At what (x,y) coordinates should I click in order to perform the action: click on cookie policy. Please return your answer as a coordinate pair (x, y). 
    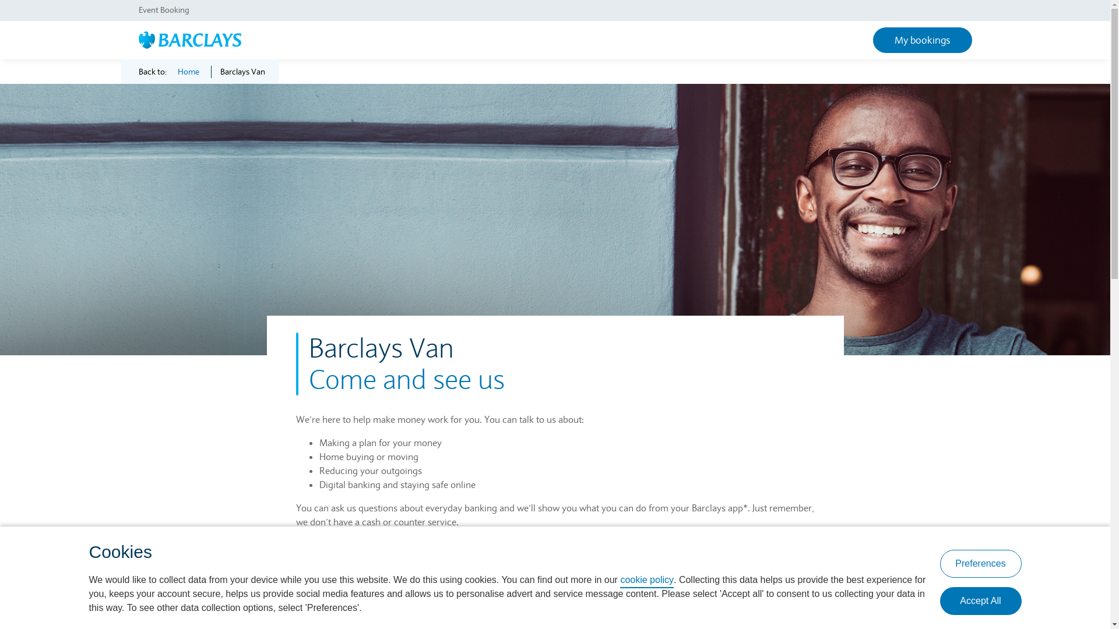
    Looking at the image, I should click on (647, 581).